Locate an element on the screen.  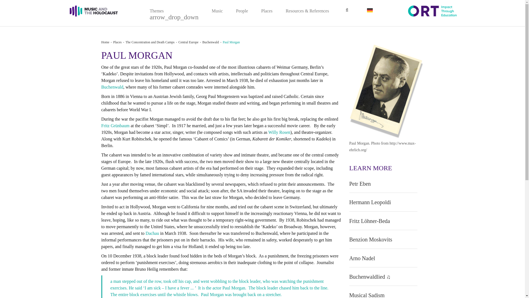
Buchenwald is located at coordinates (210, 42).